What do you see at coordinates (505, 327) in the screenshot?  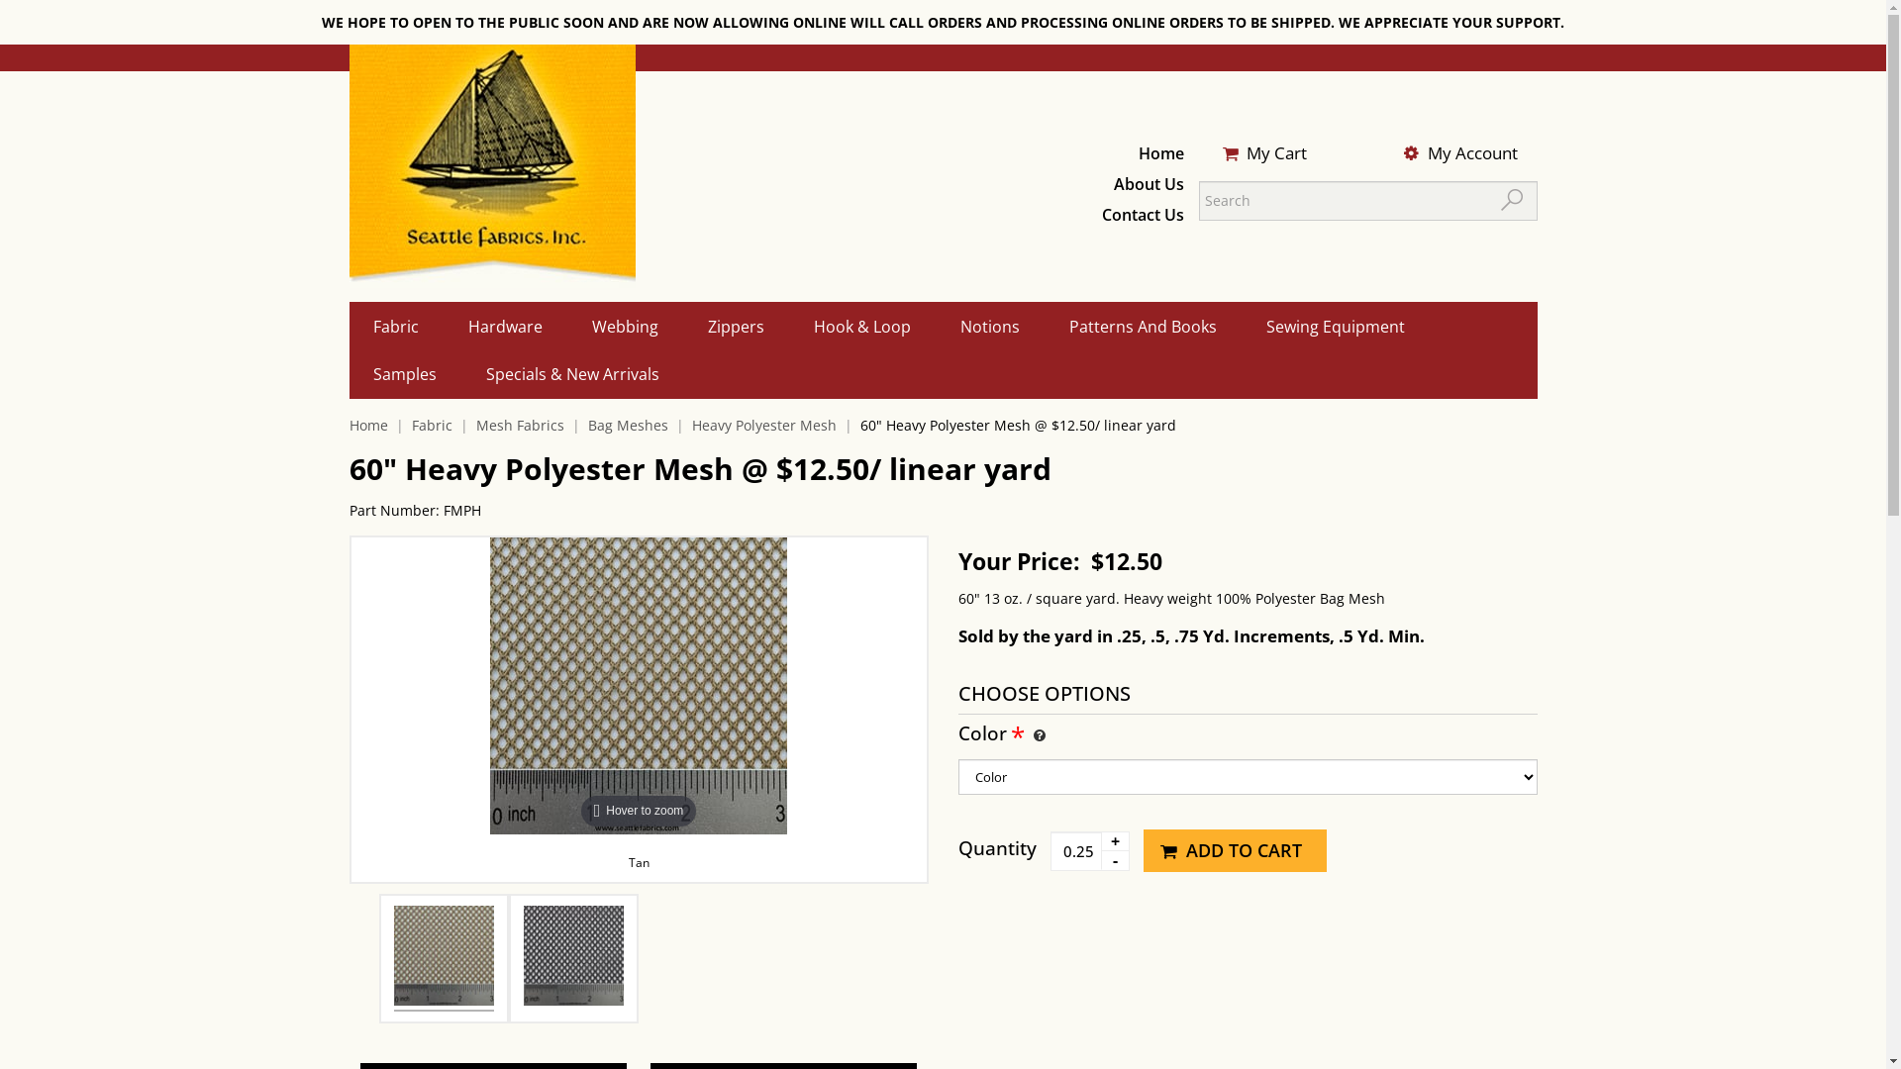 I see `Hardware` at bounding box center [505, 327].